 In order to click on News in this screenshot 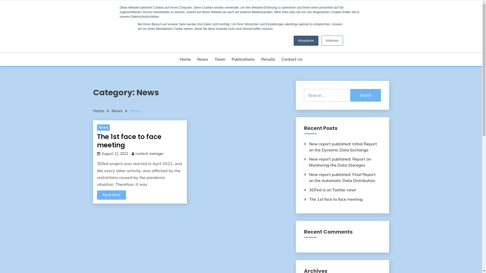, I will do `click(202, 59)`.